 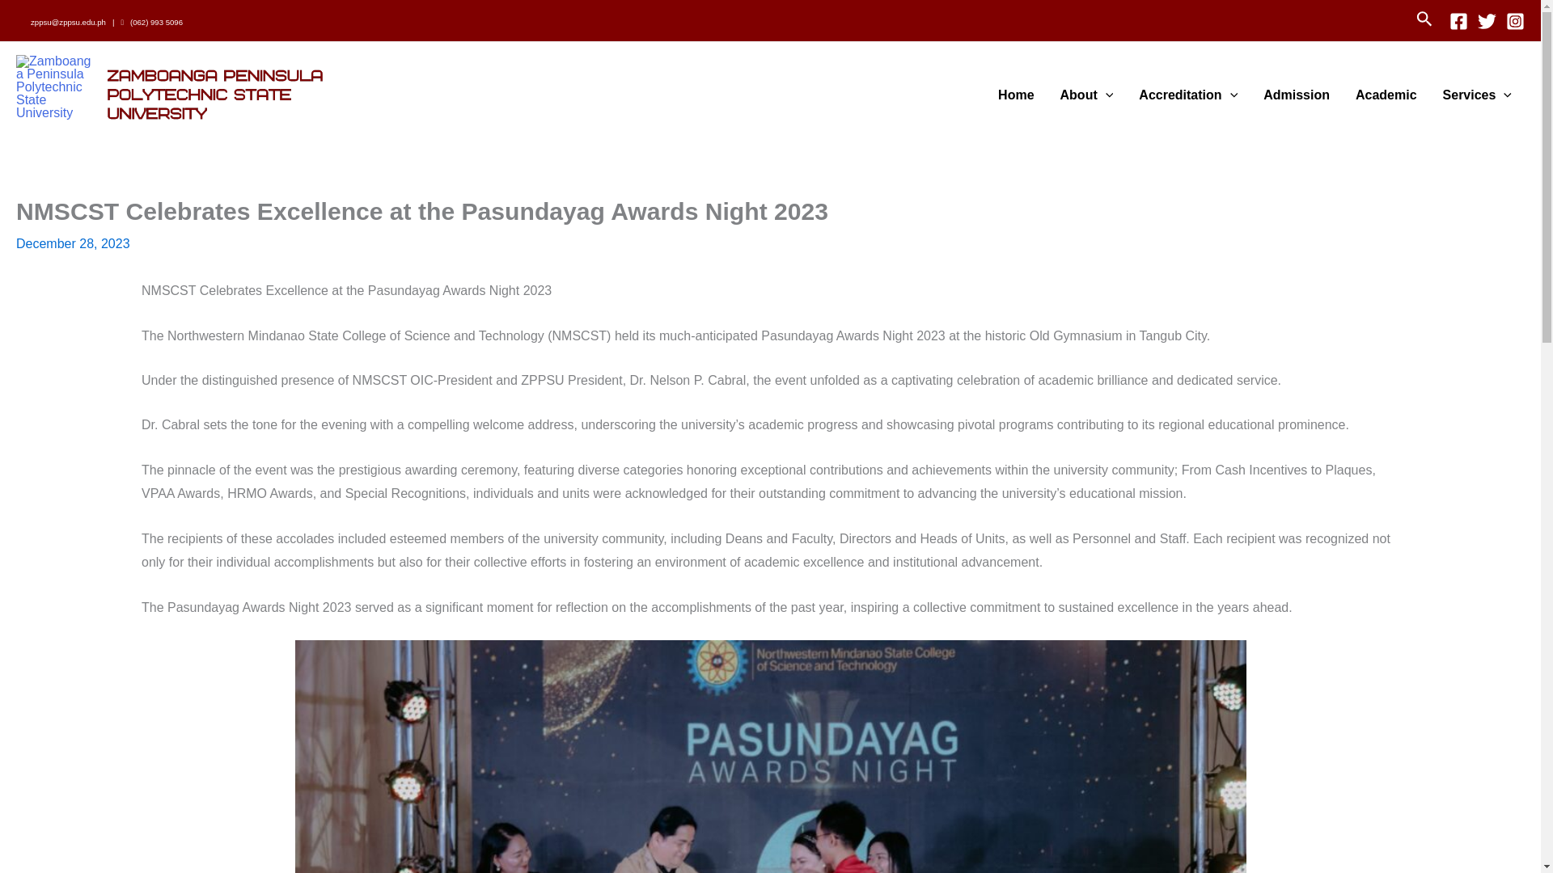 What do you see at coordinates (1477, 95) in the screenshot?
I see `Services` at bounding box center [1477, 95].